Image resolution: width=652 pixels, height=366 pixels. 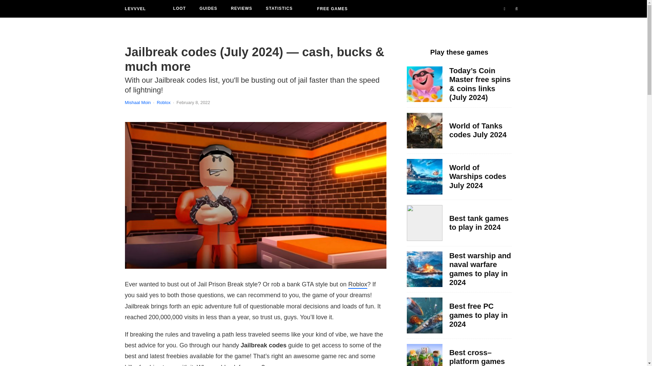 I want to click on Mishaal Moin, so click(x=138, y=102).